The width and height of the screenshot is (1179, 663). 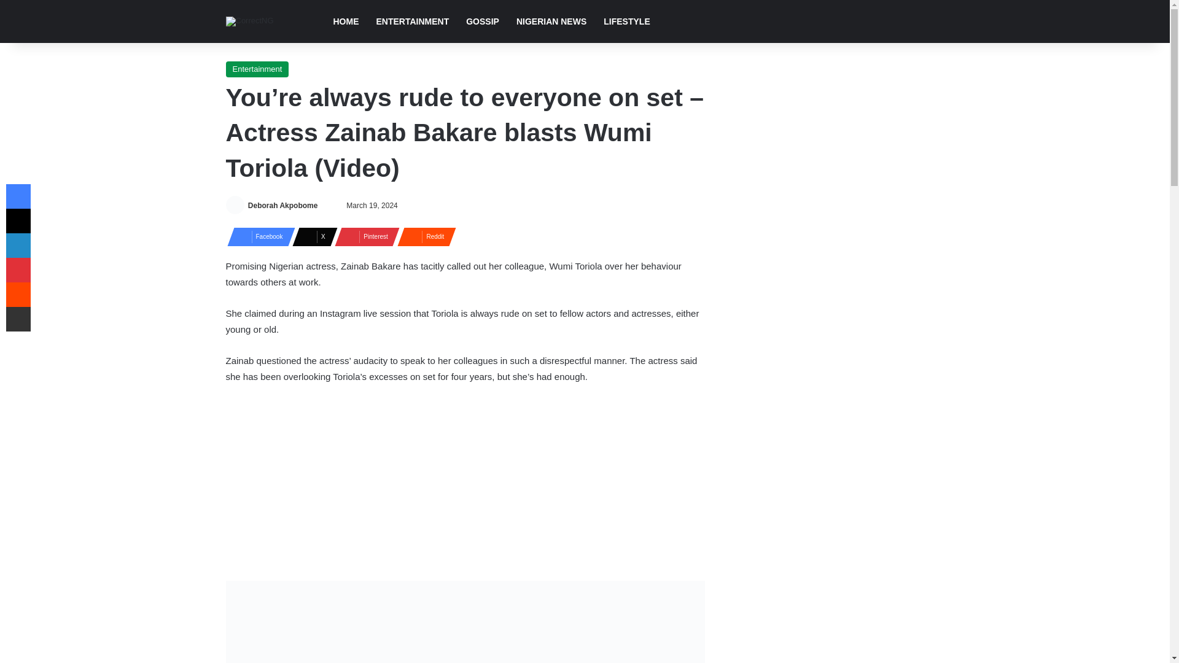 What do you see at coordinates (345, 21) in the screenshot?
I see `HOME` at bounding box center [345, 21].